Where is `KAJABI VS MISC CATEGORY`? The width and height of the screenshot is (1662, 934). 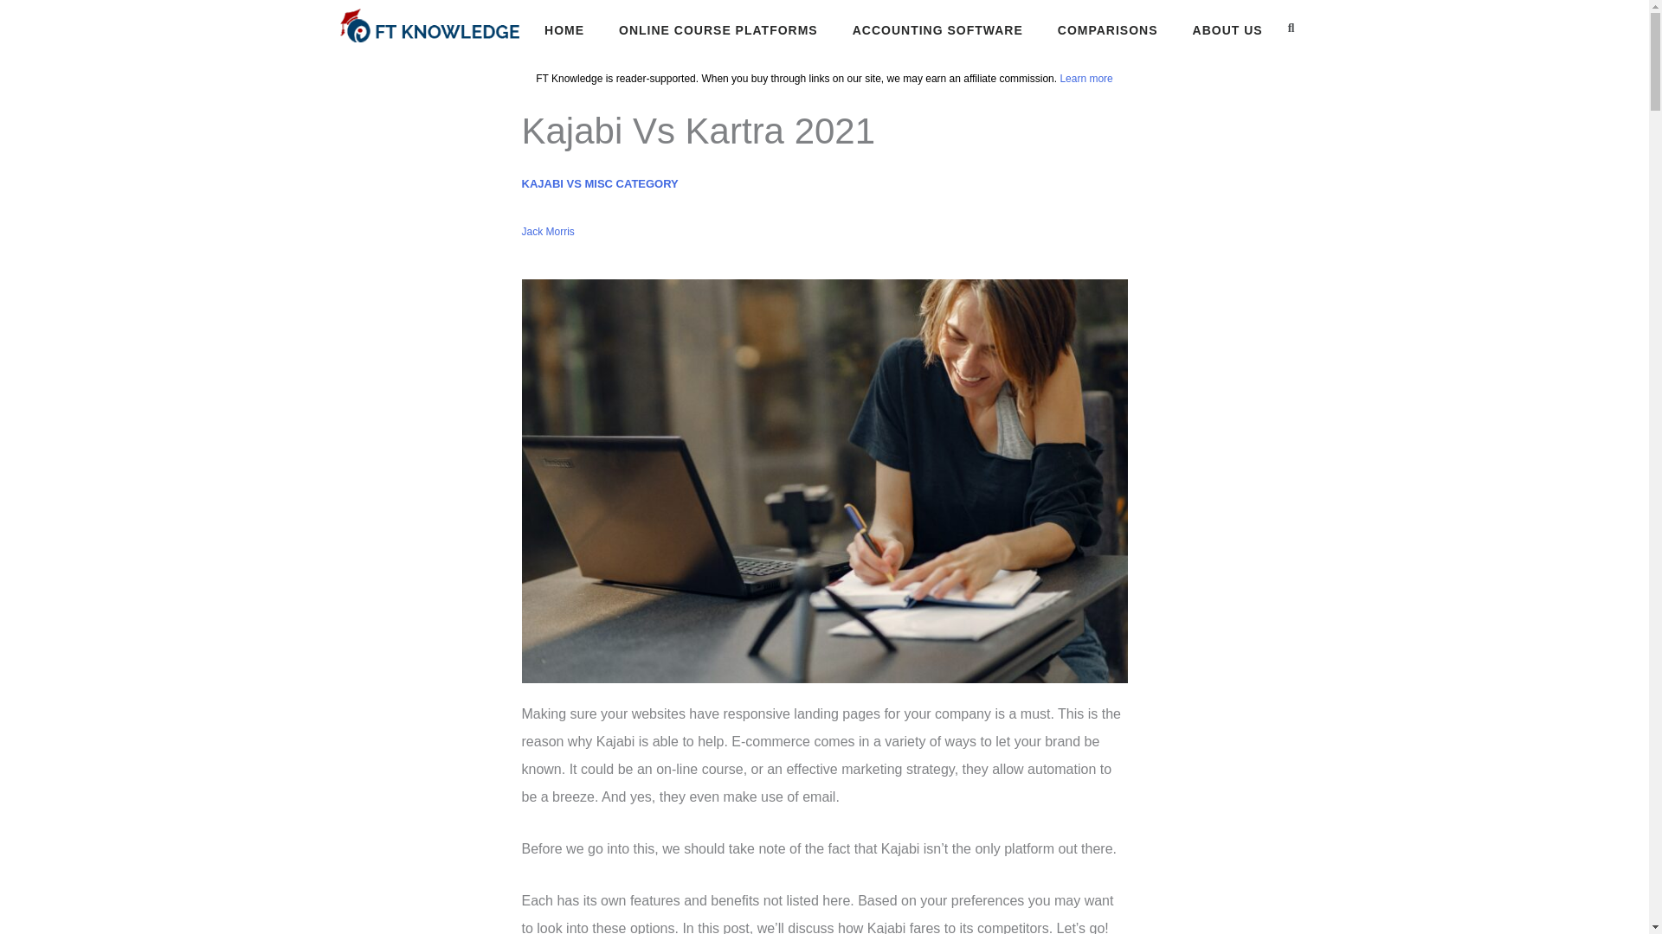
KAJABI VS MISC CATEGORY is located at coordinates (599, 183).